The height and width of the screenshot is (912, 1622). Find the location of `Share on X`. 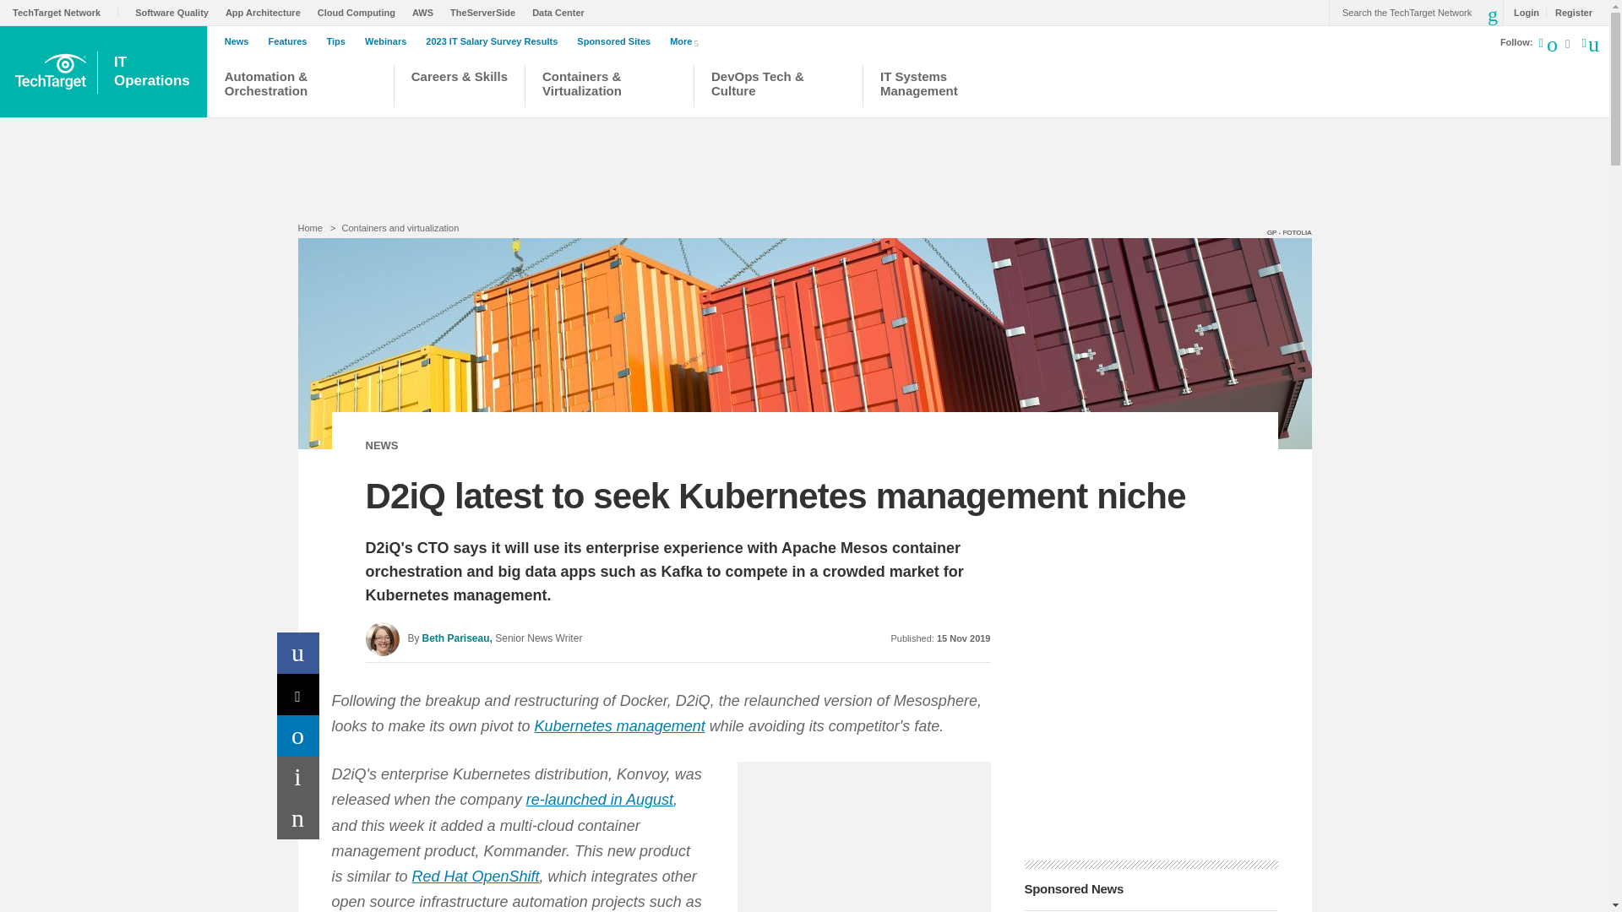

Share on X is located at coordinates (298, 694).